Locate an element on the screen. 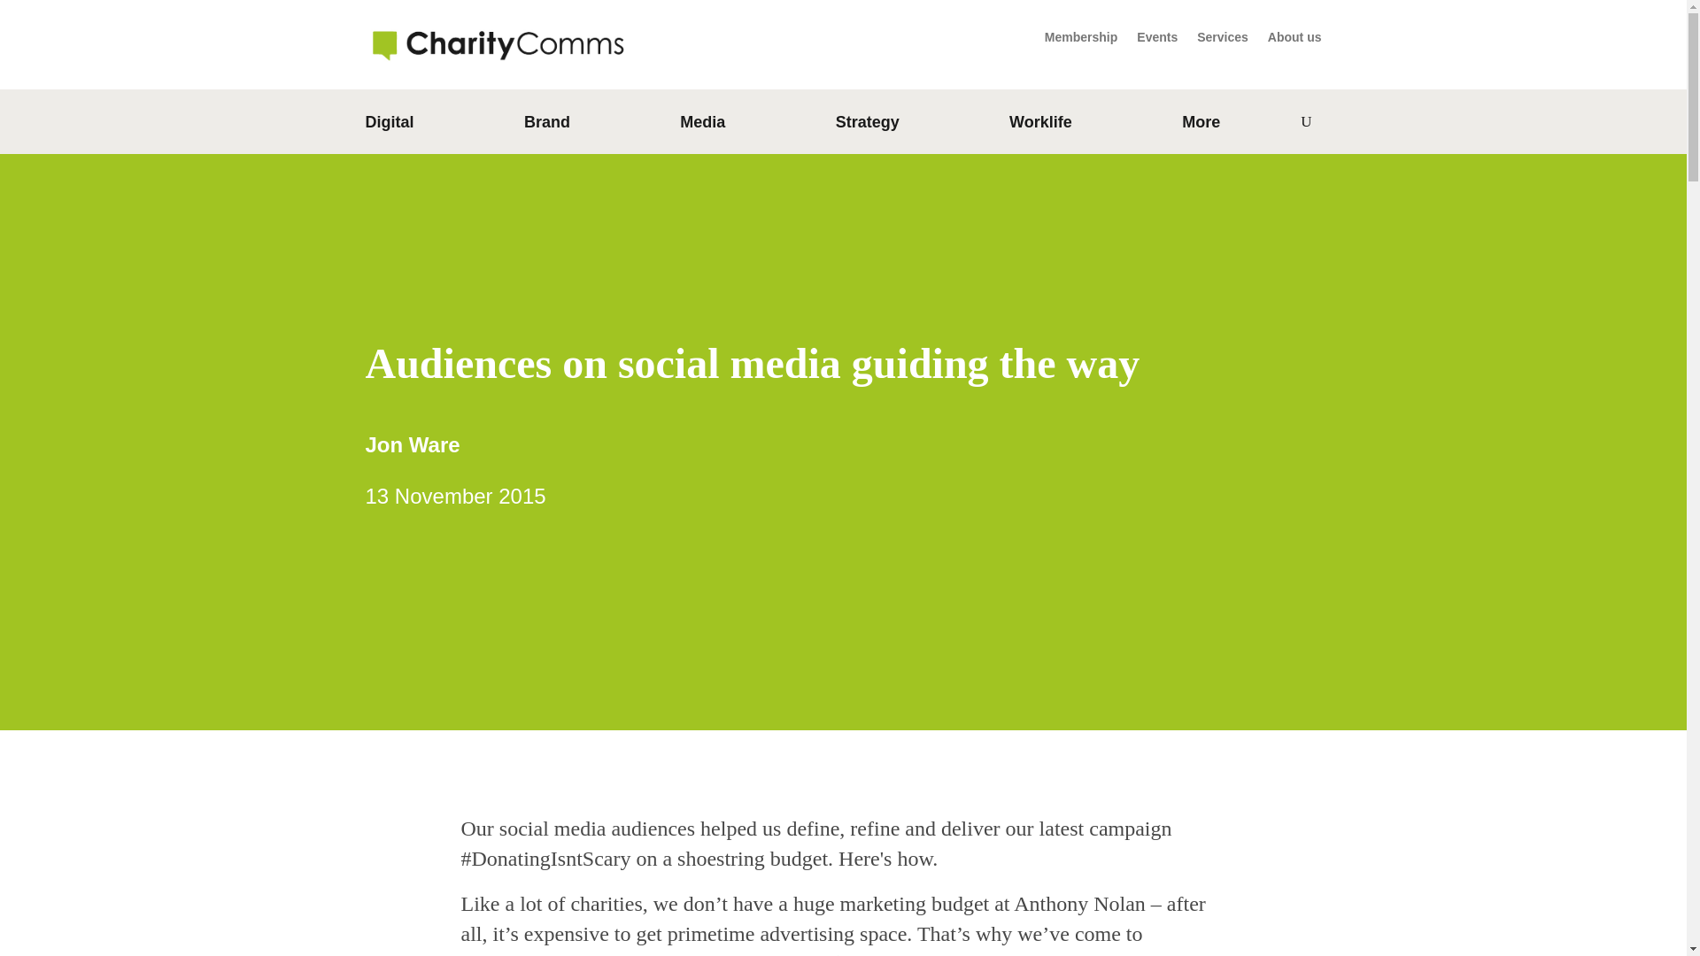  Media is located at coordinates (703, 126).